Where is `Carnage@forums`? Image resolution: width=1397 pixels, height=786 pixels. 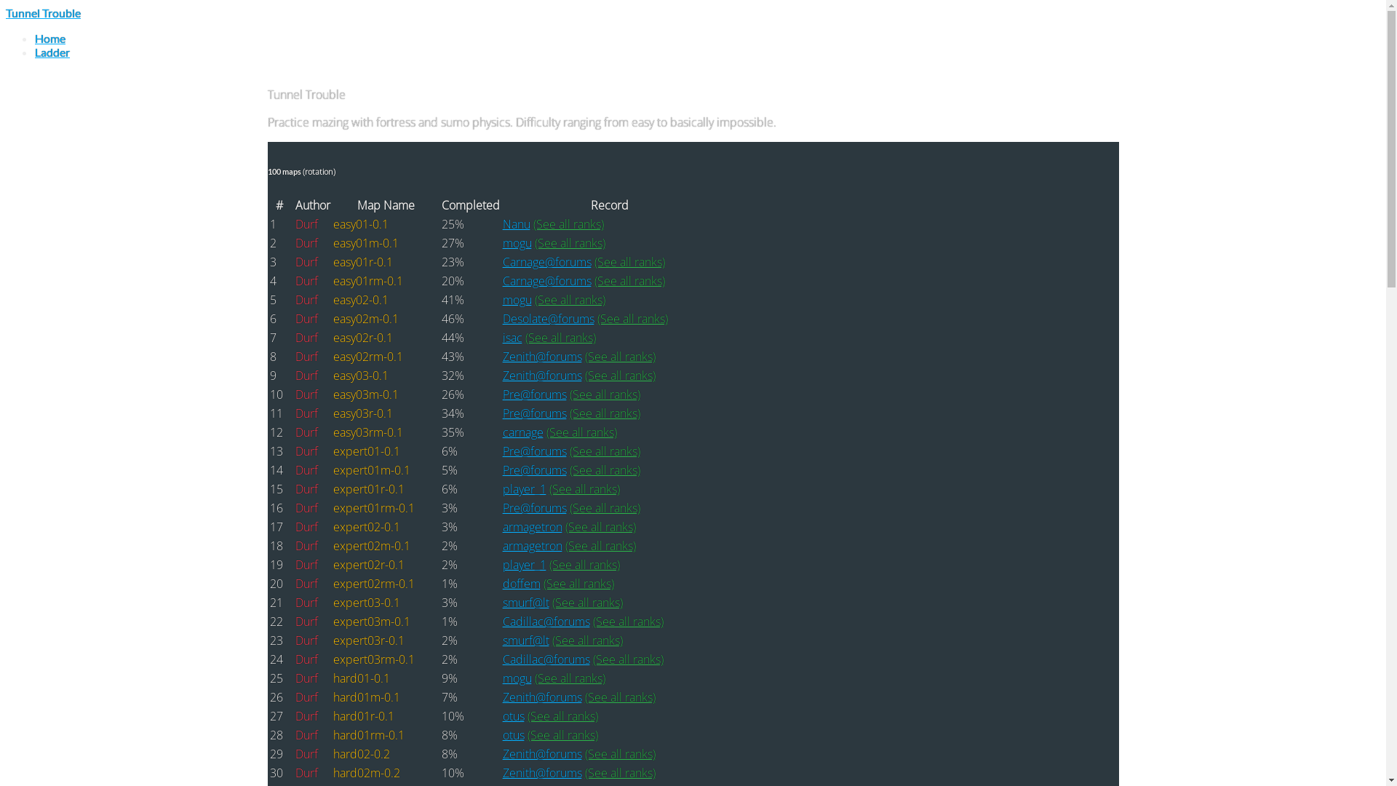 Carnage@forums is located at coordinates (546, 281).